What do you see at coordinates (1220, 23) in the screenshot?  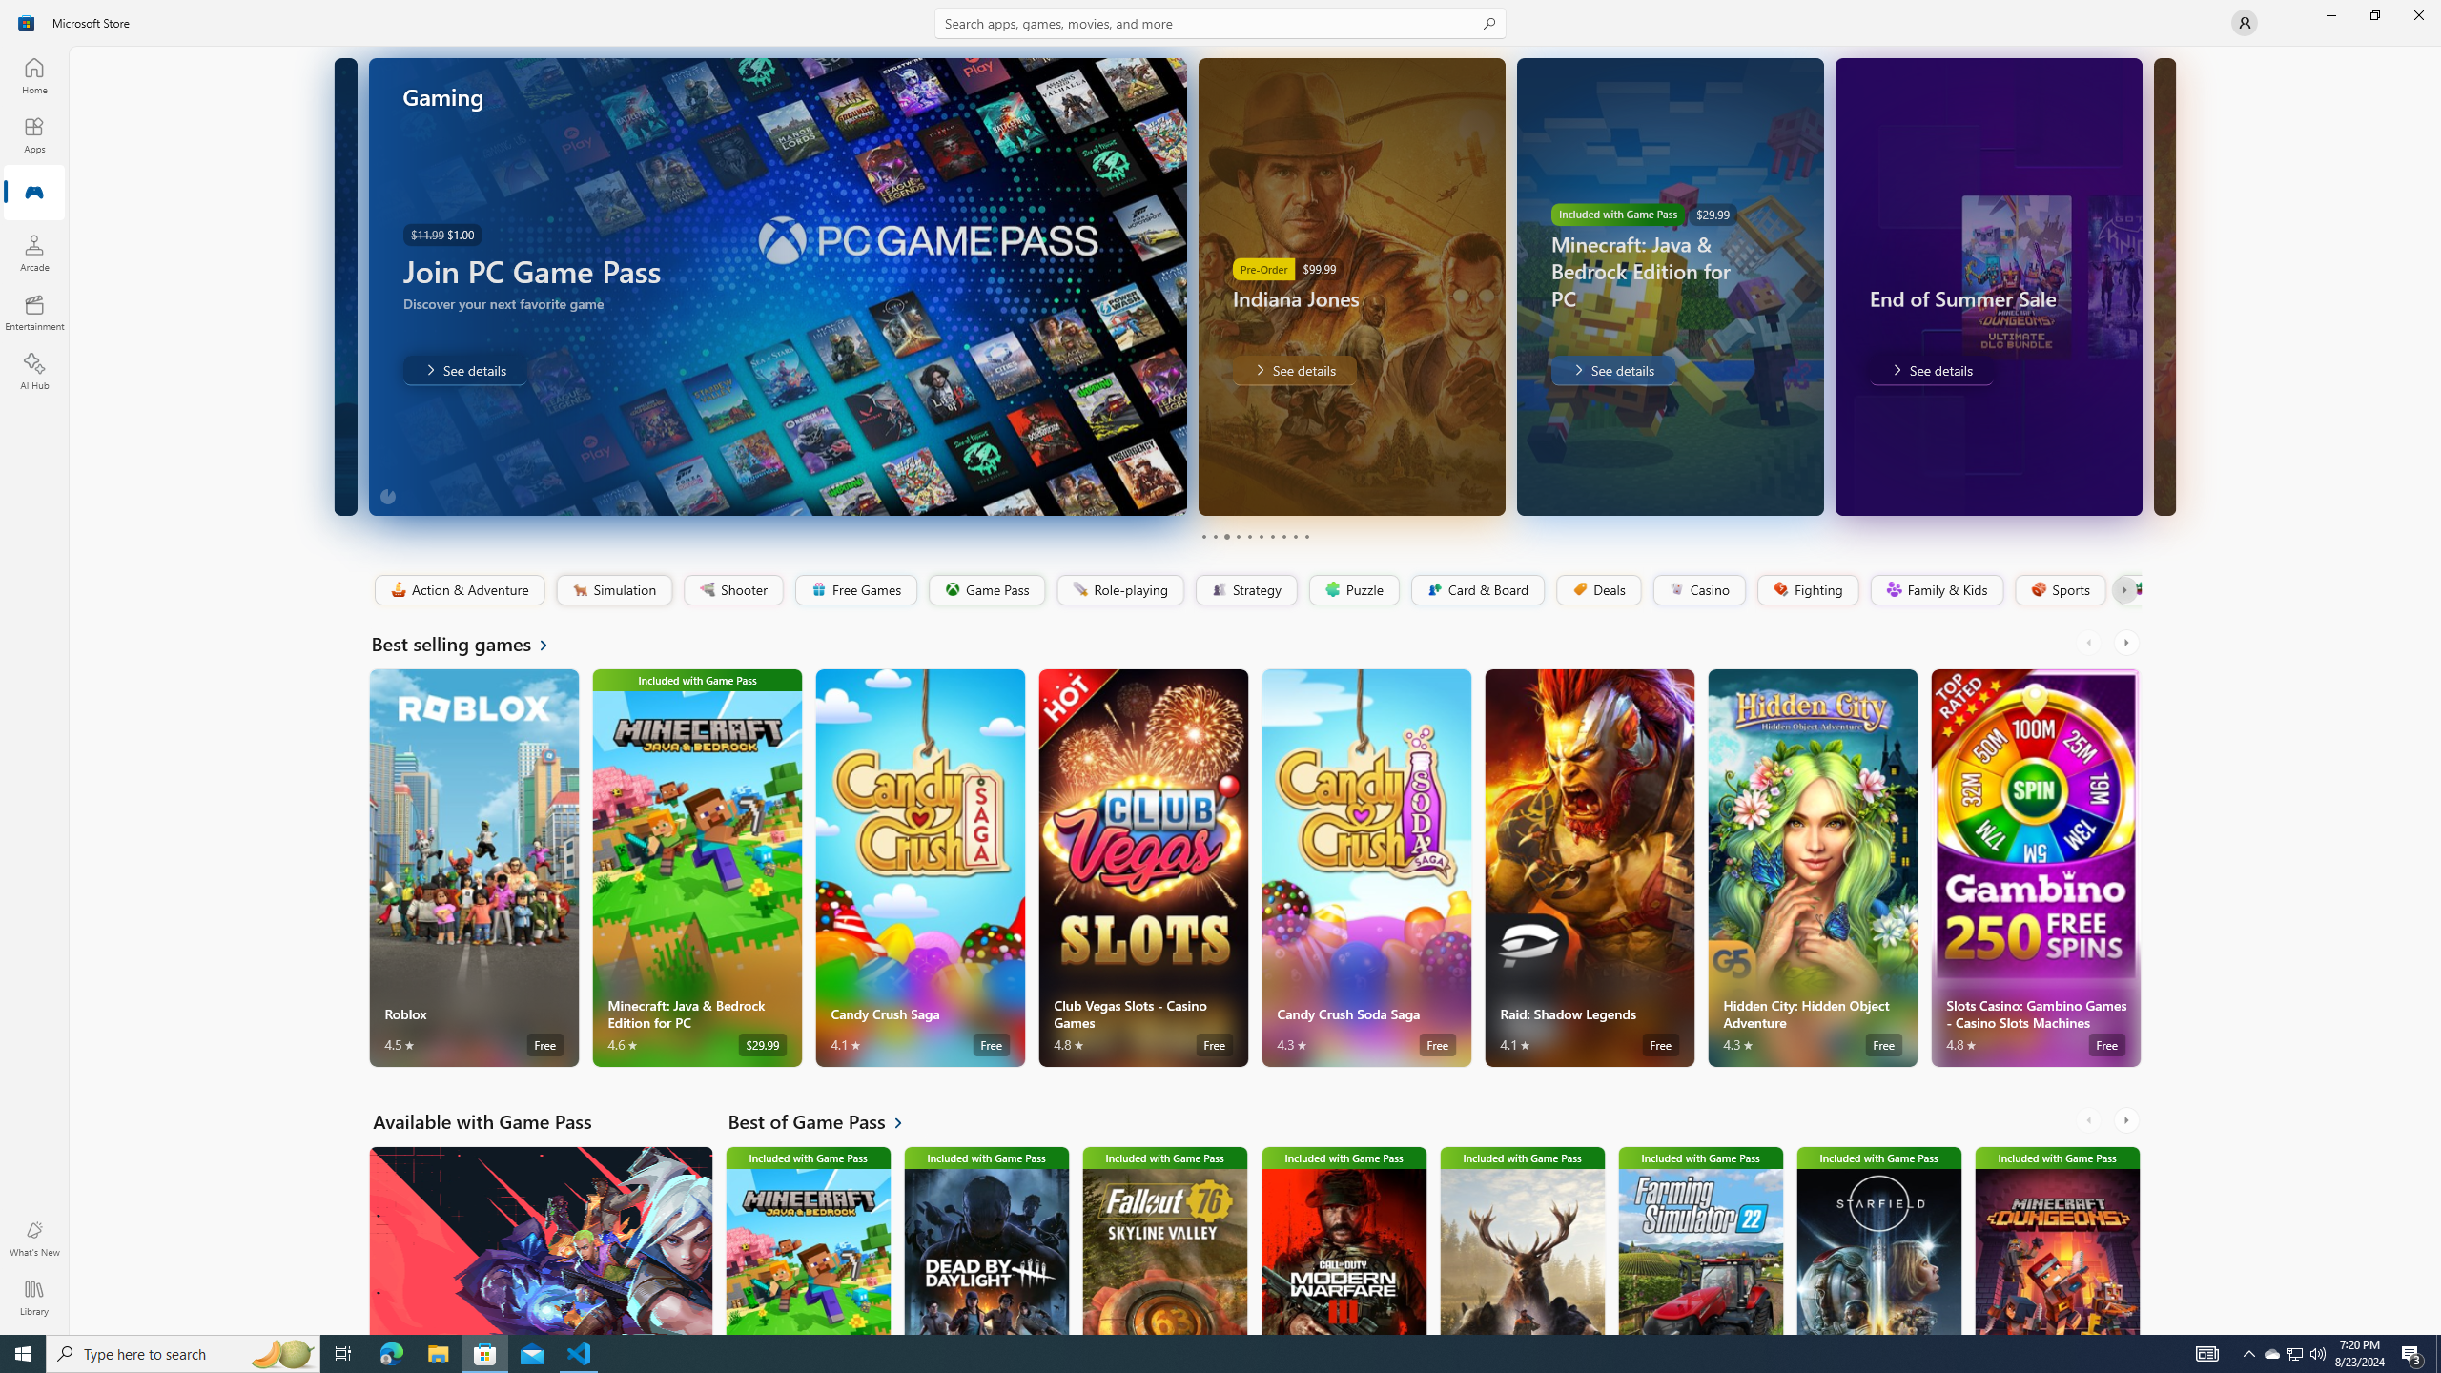 I see `Search` at bounding box center [1220, 23].